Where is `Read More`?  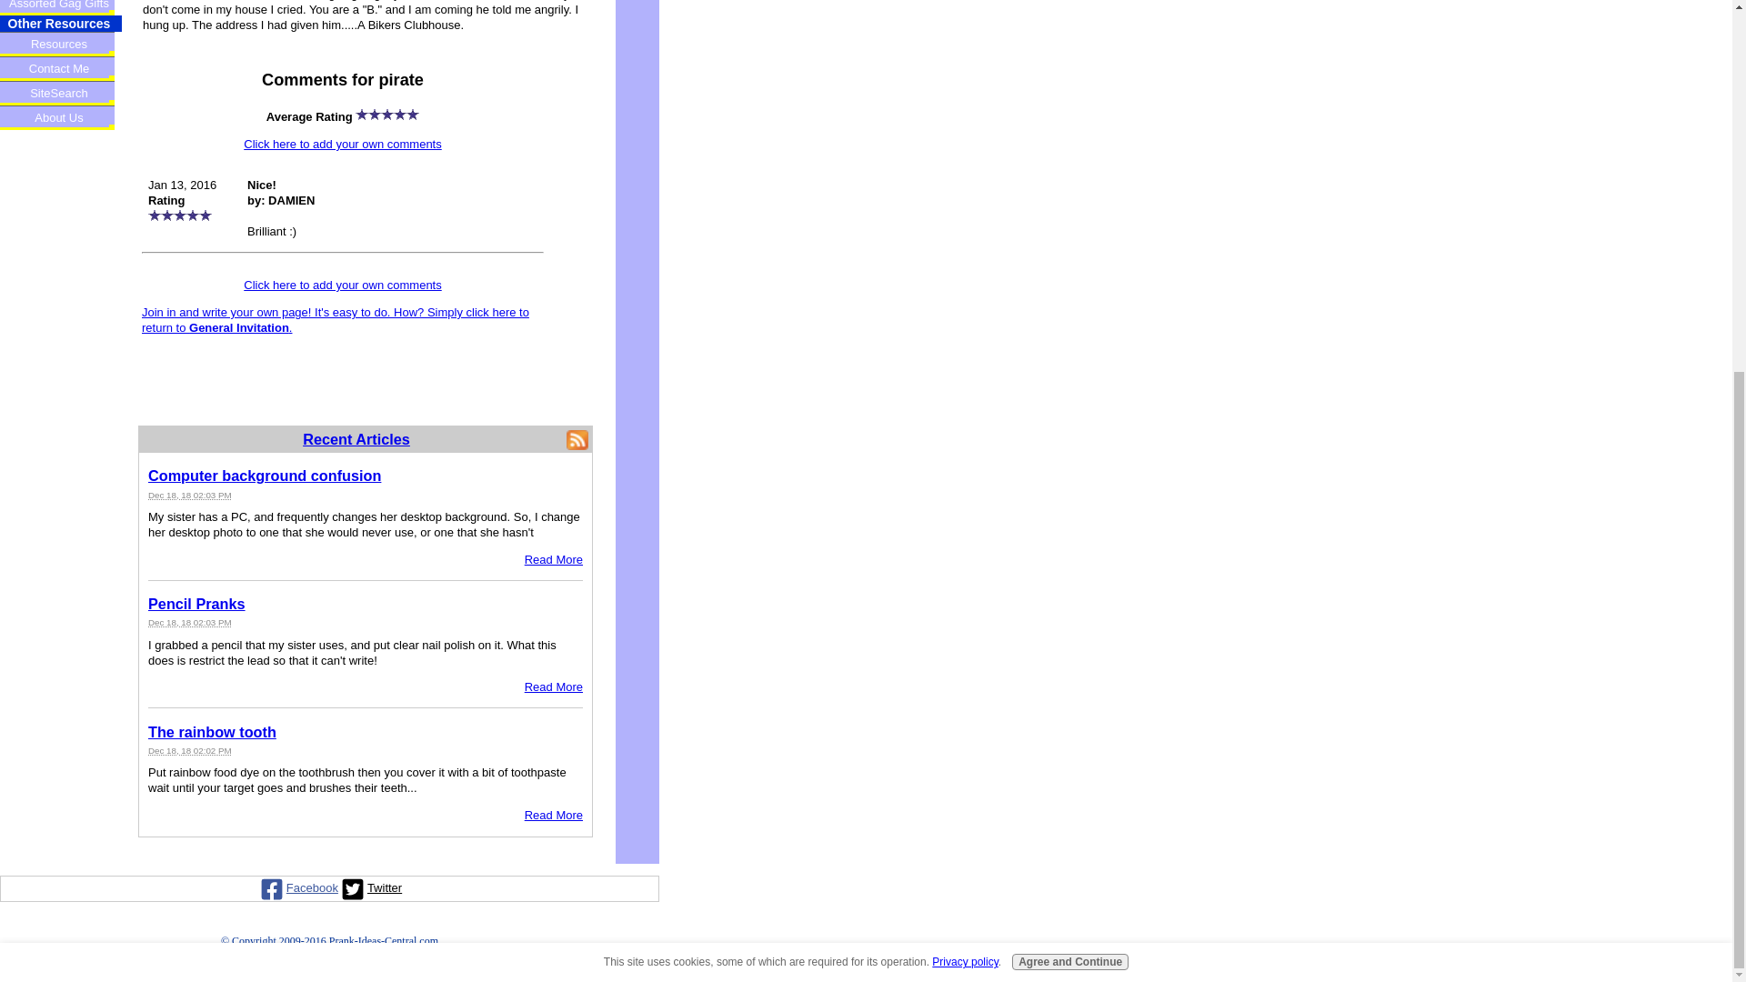 Read More is located at coordinates (554, 815).